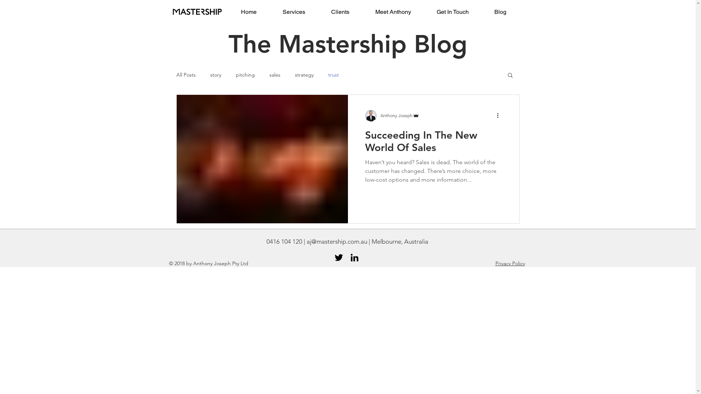 This screenshot has height=394, width=701. Describe the element at coordinates (337, 242) in the screenshot. I see `aj@mastership.com.au` at that location.